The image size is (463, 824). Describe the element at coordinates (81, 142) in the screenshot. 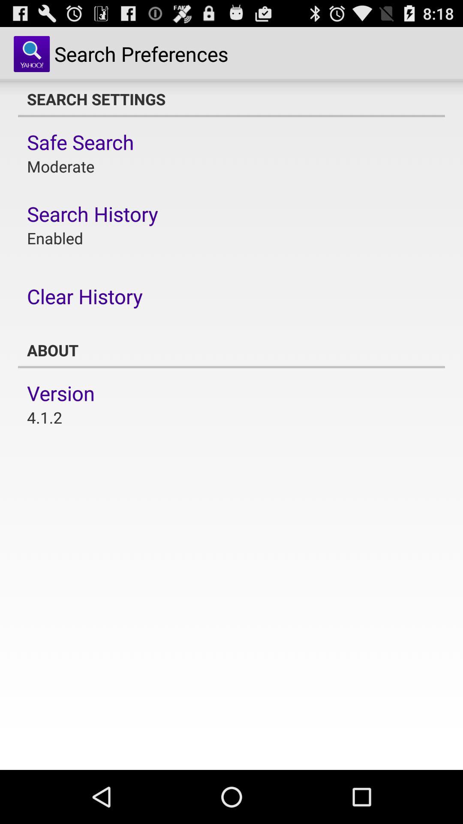

I see `scroll to the safe search app` at that location.